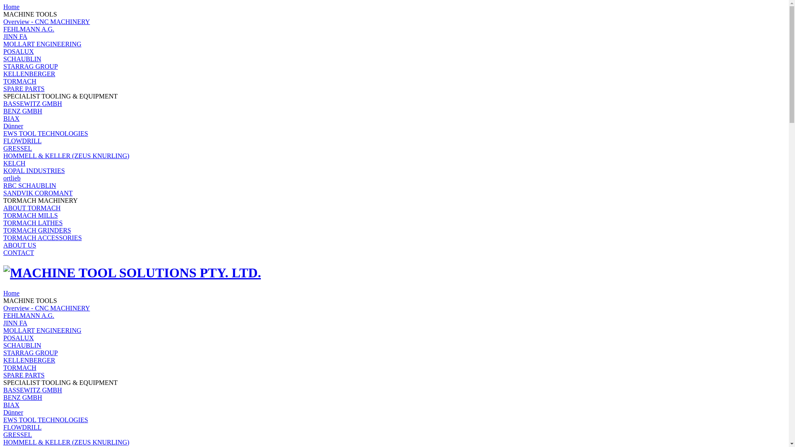 The height and width of the screenshot is (447, 795). Describe the element at coordinates (38, 193) in the screenshot. I see `SANDVIK COROMANT` at that location.